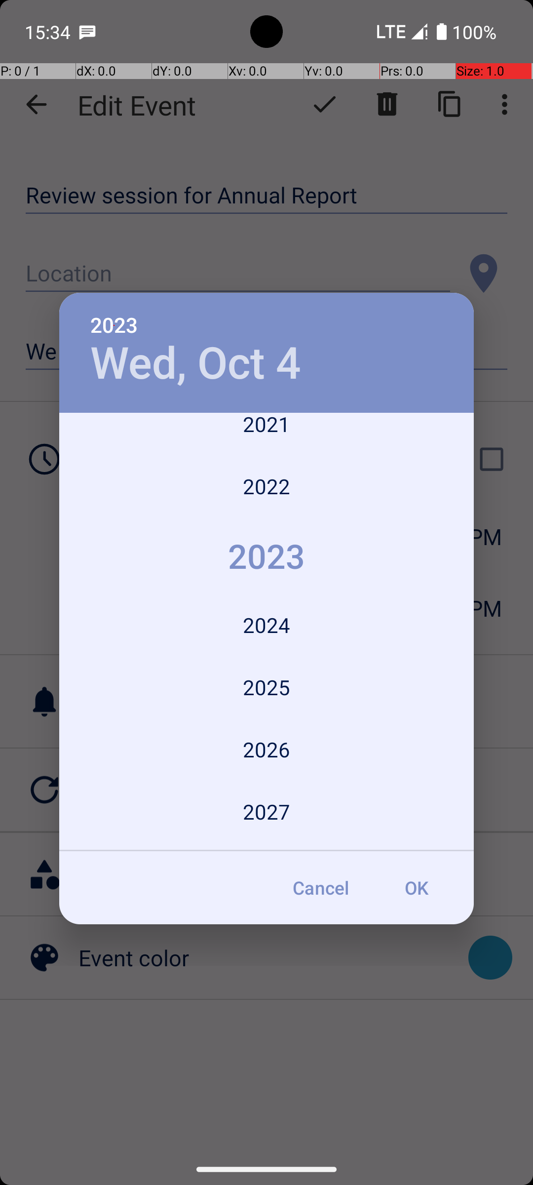 The width and height of the screenshot is (533, 1185). I want to click on 2021, so click(266, 434).